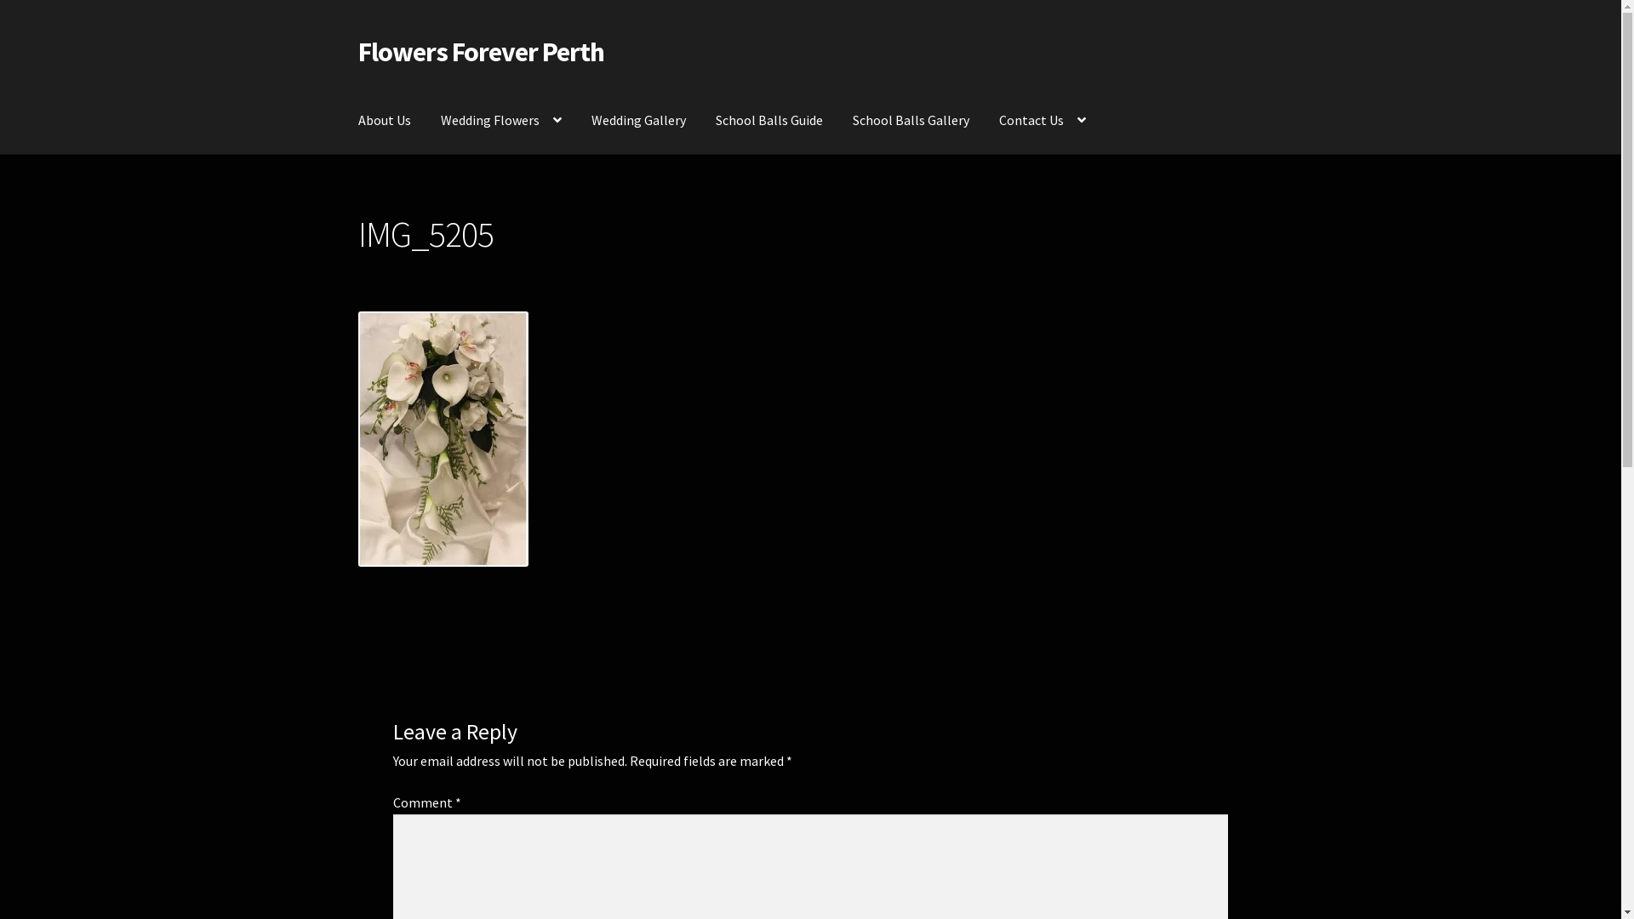 The height and width of the screenshot is (919, 1634). What do you see at coordinates (482, 52) in the screenshot?
I see `Flowers Forever Perth` at bounding box center [482, 52].